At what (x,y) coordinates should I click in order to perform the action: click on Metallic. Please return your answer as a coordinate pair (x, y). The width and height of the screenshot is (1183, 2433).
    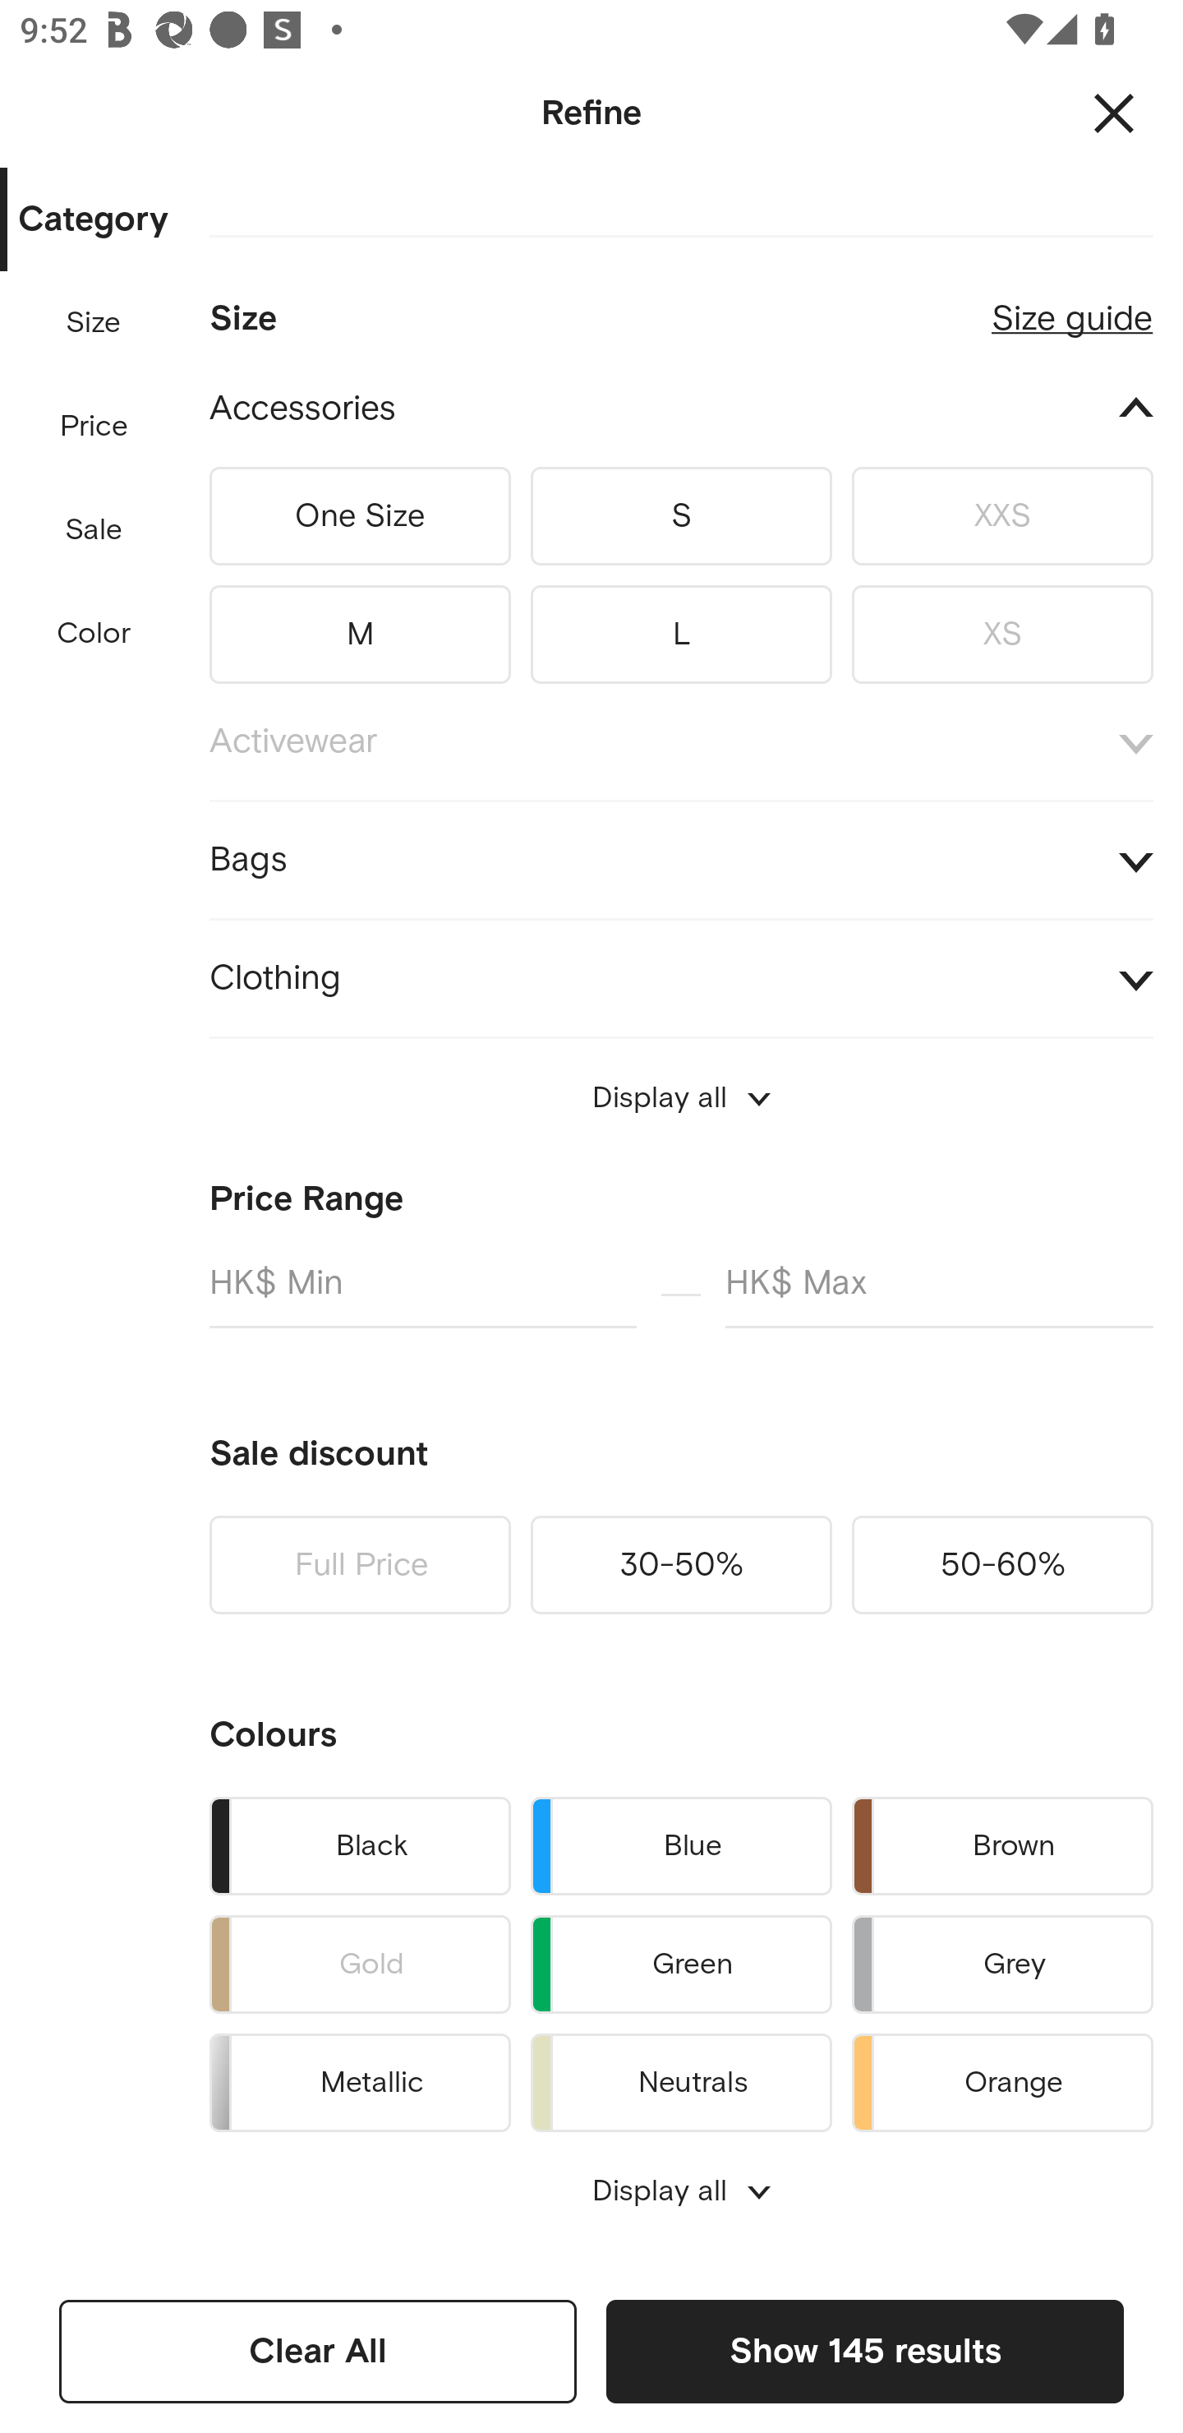
    Looking at the image, I should click on (360, 2077).